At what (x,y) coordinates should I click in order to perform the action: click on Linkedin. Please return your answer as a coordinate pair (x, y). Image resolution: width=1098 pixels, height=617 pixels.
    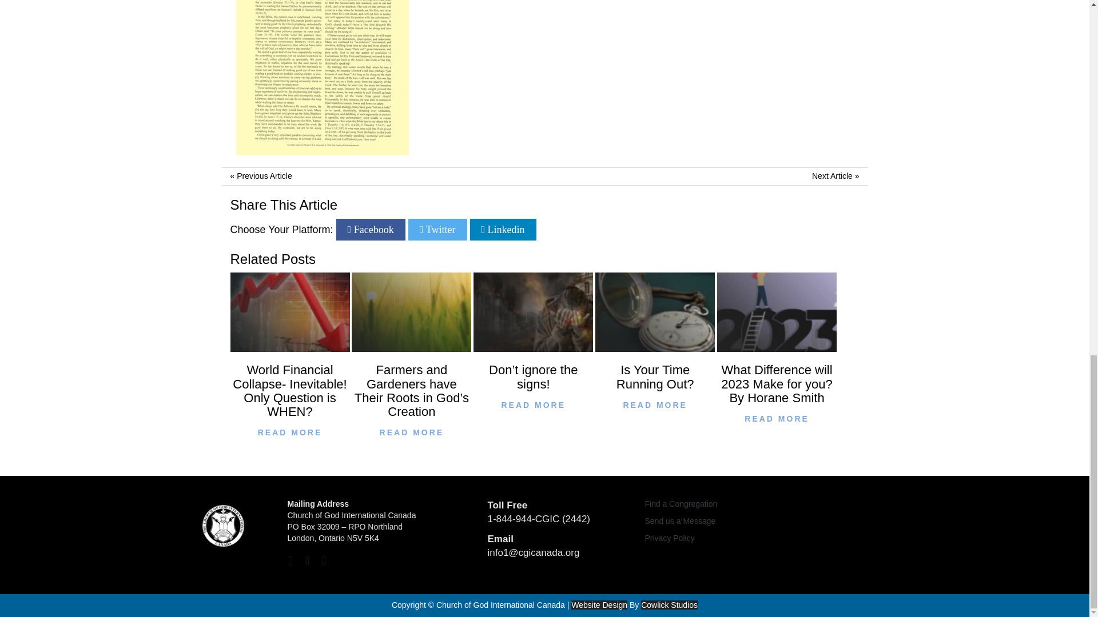
    Looking at the image, I should click on (503, 230).